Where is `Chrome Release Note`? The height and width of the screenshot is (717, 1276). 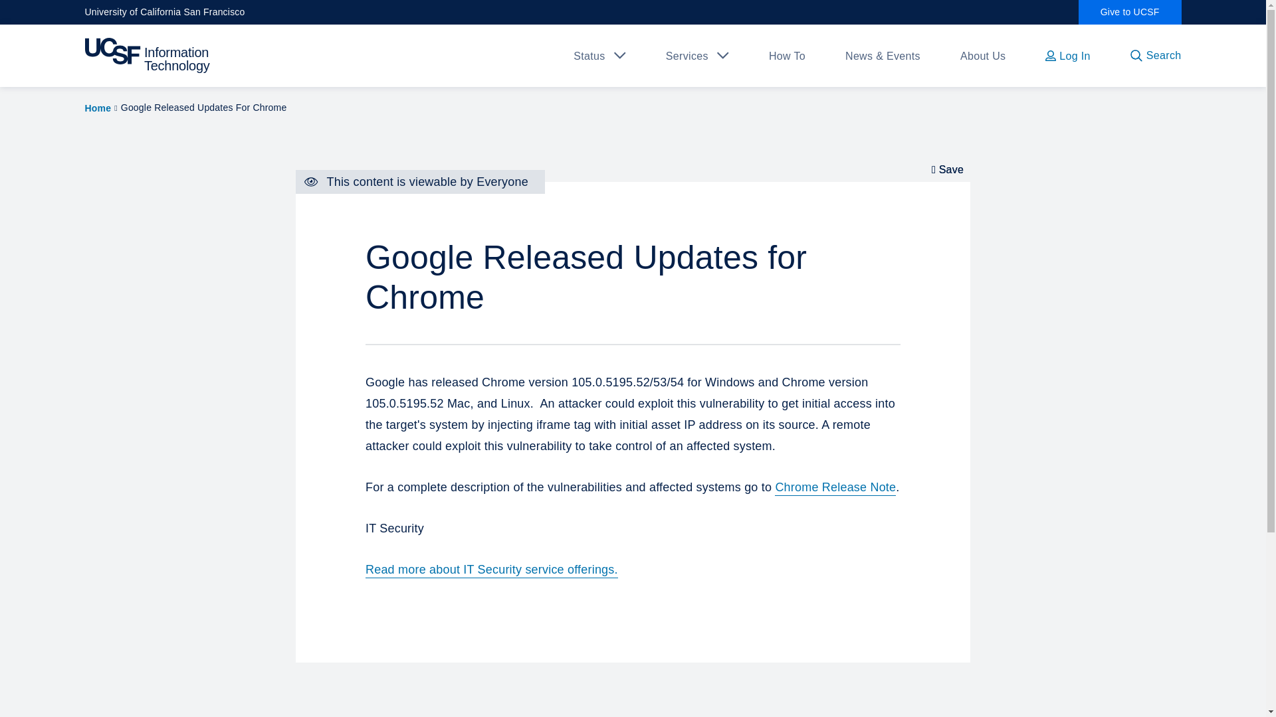 Chrome Release Note is located at coordinates (835, 487).